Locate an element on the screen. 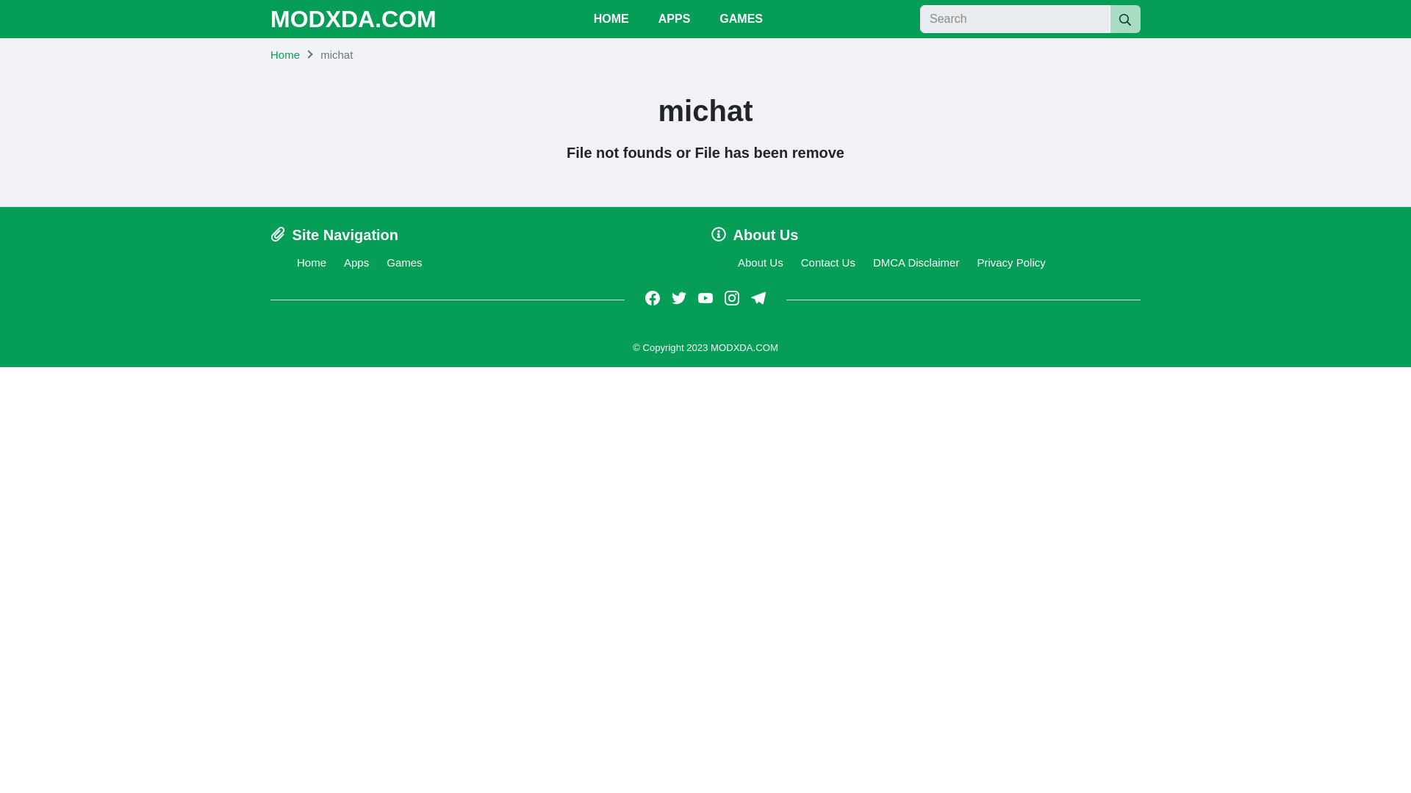 The width and height of the screenshot is (1411, 793). Apps is located at coordinates (356, 262).